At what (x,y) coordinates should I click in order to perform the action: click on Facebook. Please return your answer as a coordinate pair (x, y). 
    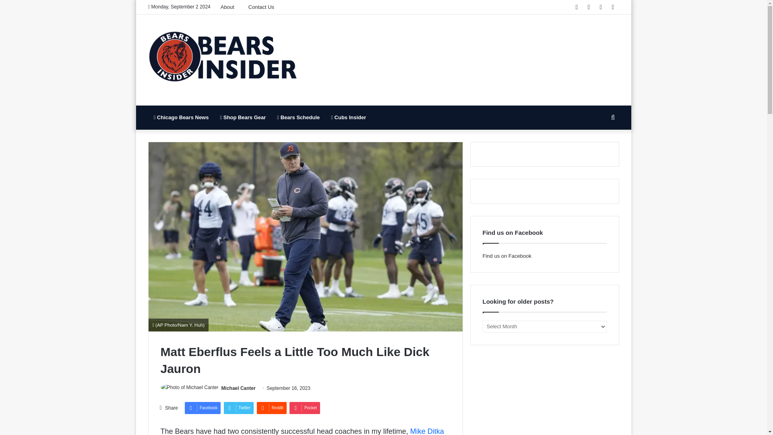
    Looking at the image, I should click on (202, 408).